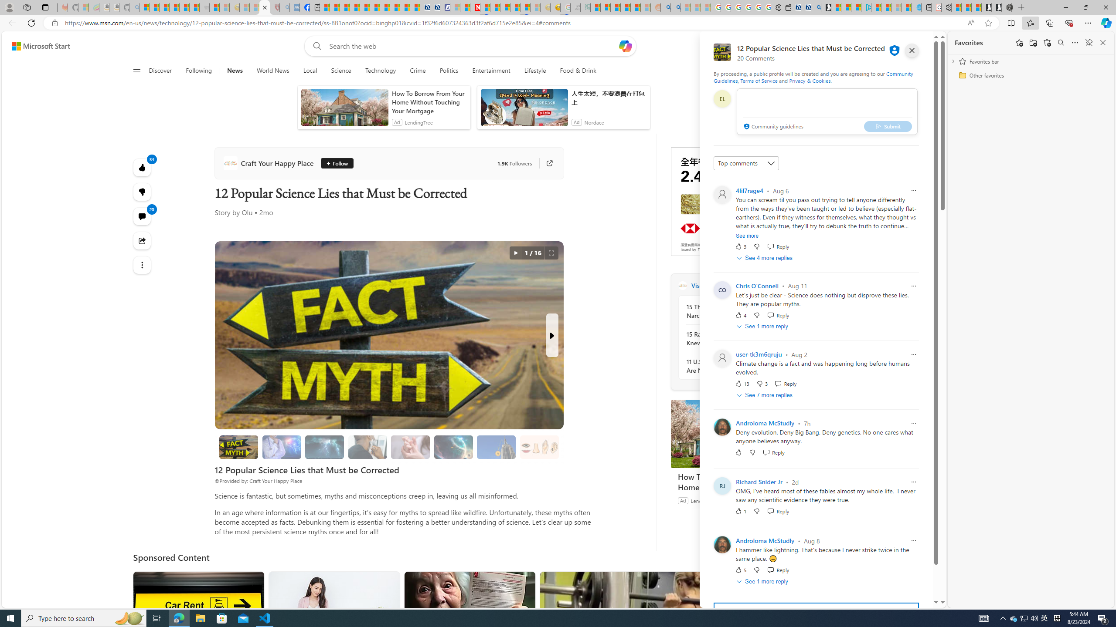  Describe the element at coordinates (141, 265) in the screenshot. I see `Class: at-item` at that location.